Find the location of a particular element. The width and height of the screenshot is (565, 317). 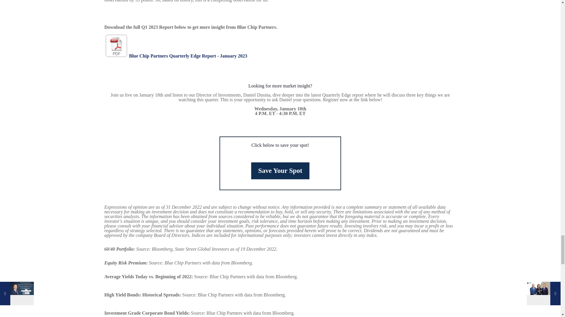

Save Your Spot is located at coordinates (275, 169).